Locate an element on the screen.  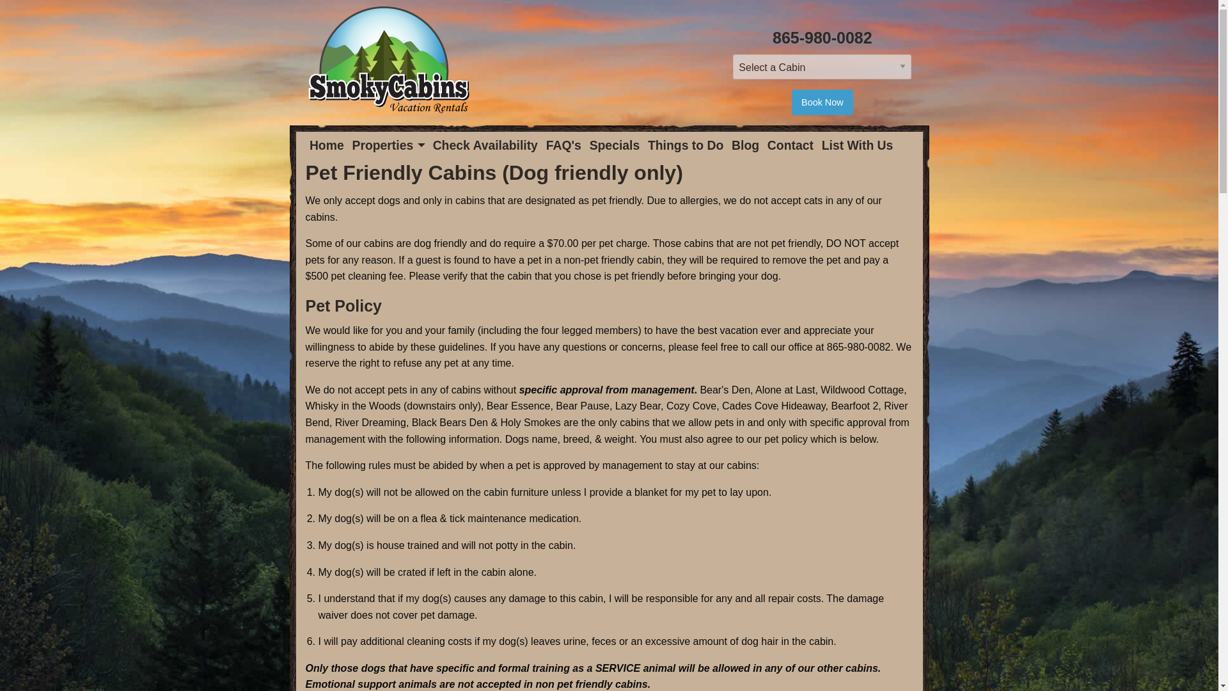
Specials is located at coordinates (614, 145).